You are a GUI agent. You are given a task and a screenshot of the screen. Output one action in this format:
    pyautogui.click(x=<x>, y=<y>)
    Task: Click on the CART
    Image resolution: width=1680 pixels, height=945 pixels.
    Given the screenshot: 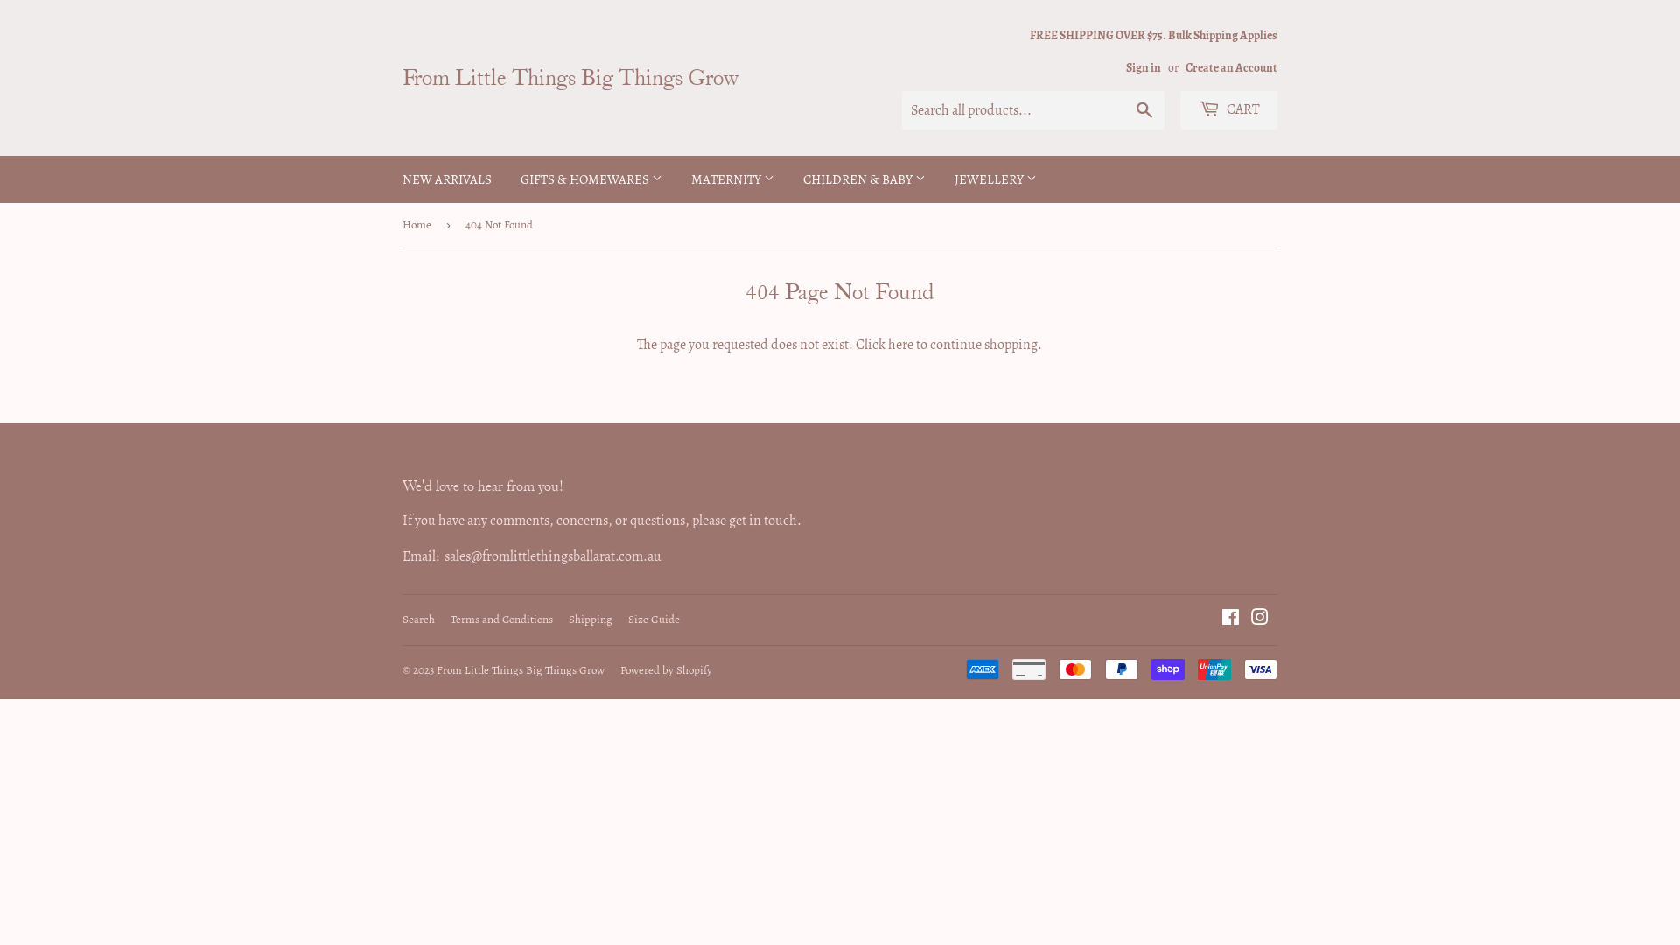 What is the action you would take?
    pyautogui.click(x=1228, y=110)
    